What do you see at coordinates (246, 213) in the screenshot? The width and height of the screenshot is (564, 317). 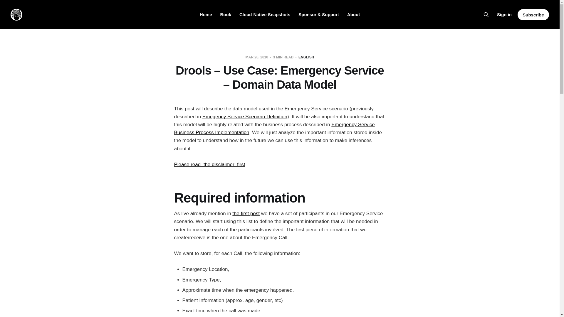 I see `the first post` at bounding box center [246, 213].